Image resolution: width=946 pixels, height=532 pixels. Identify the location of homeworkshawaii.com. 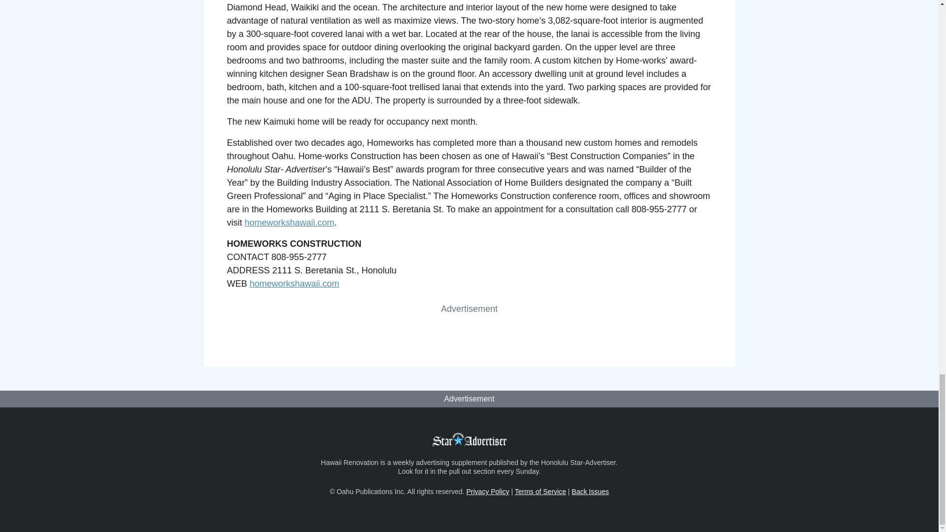
(295, 284).